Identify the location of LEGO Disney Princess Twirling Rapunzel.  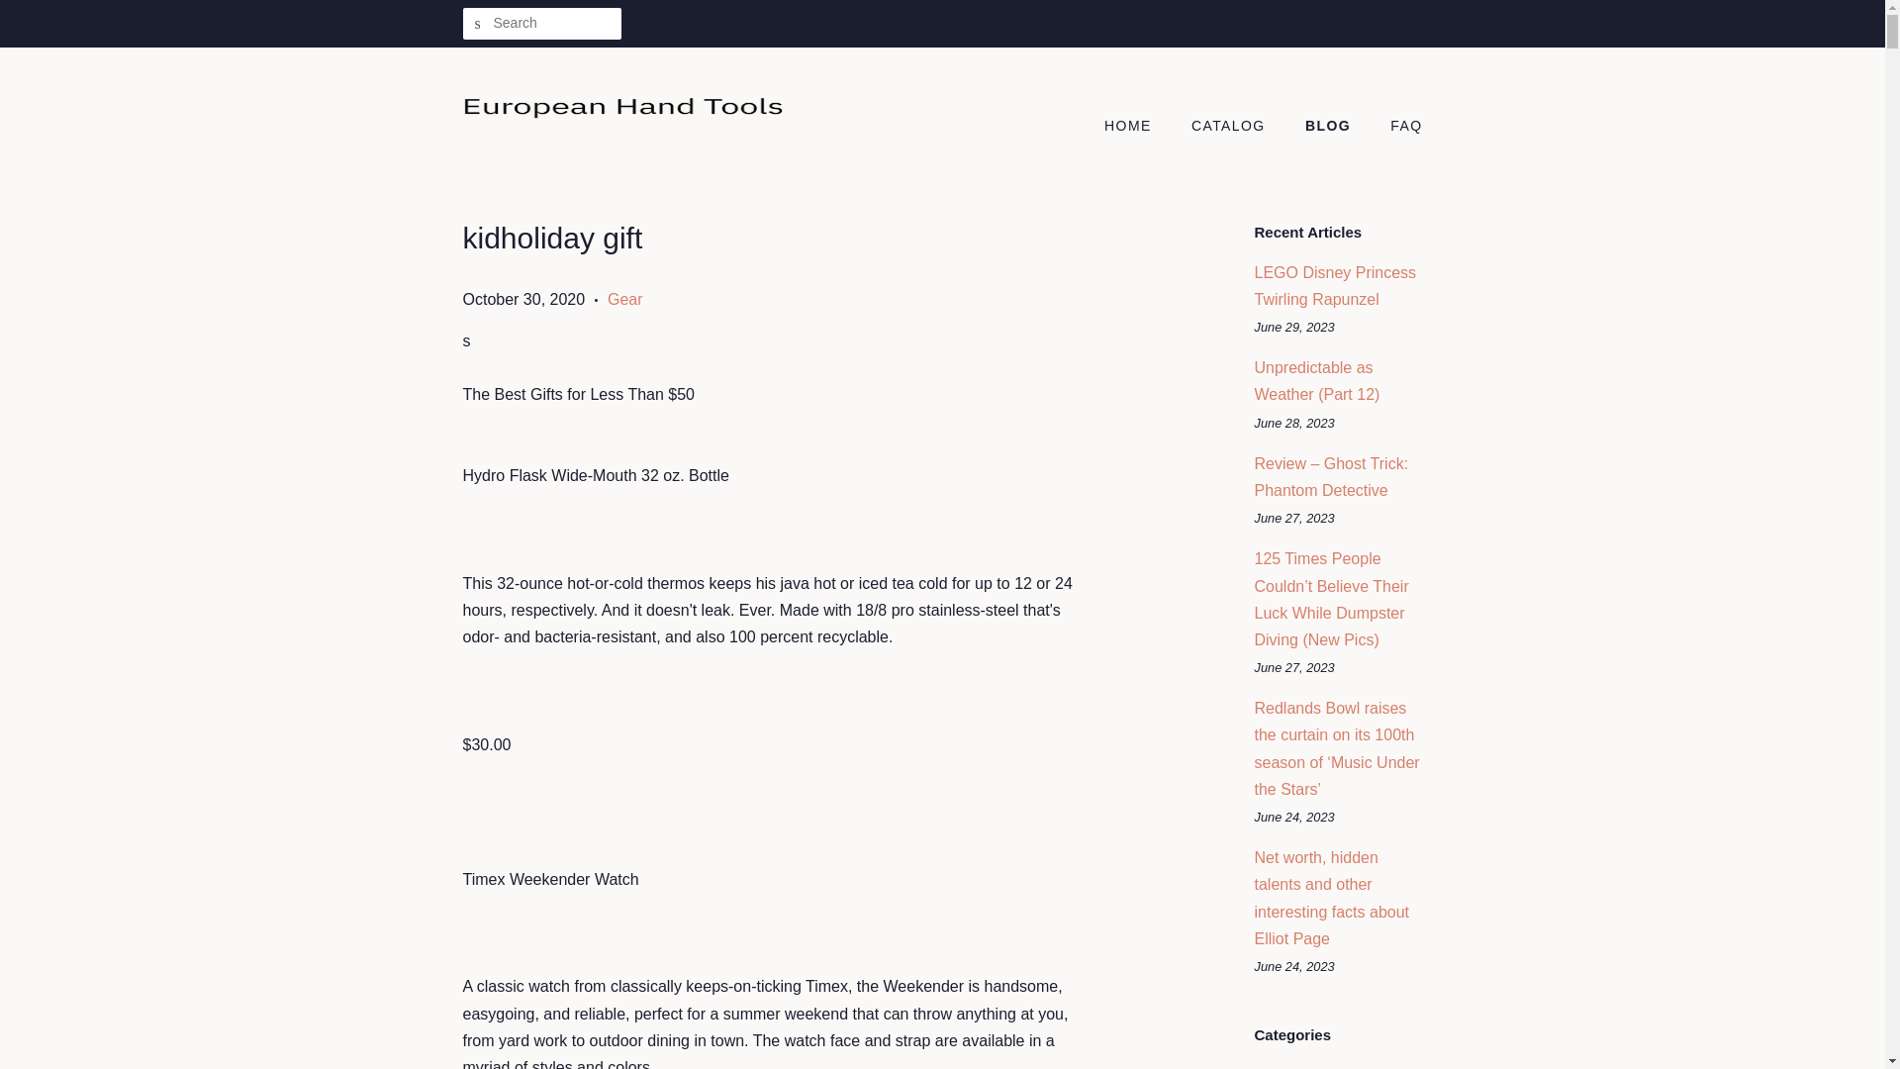
(1336, 285).